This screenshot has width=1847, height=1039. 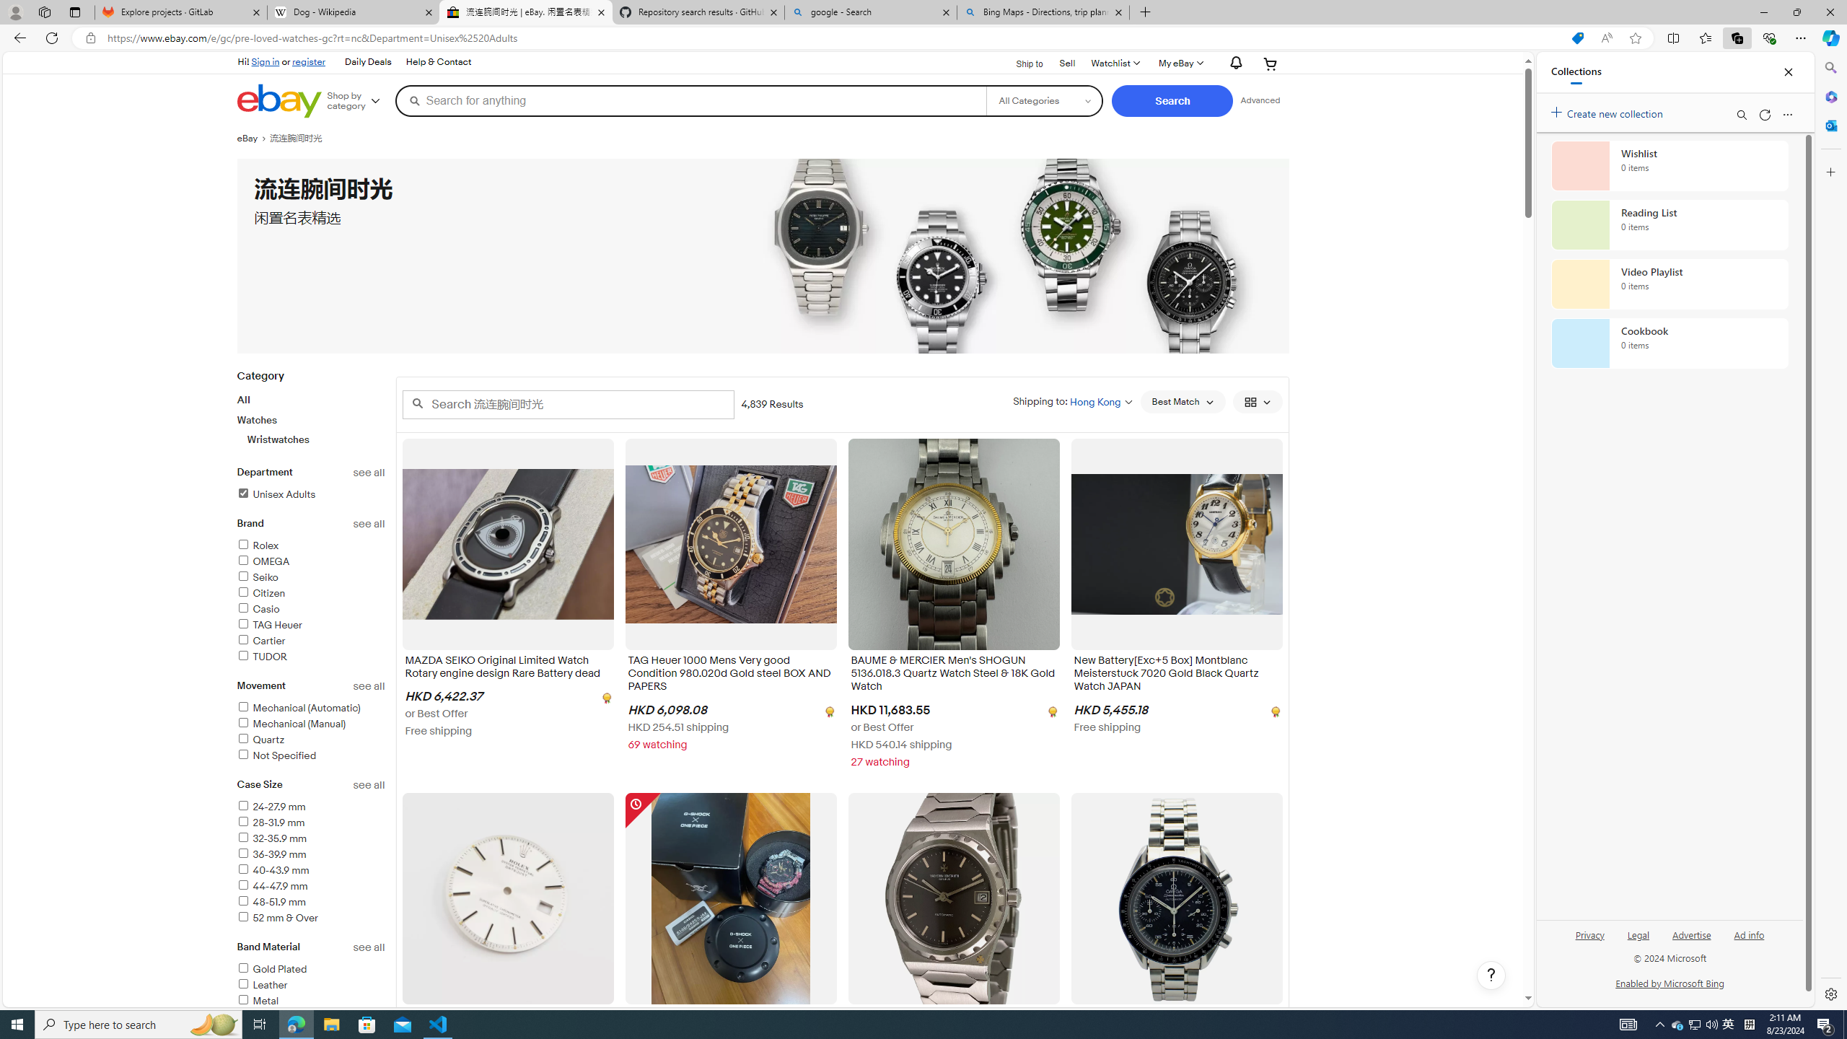 I want to click on See all brand refinements, so click(x=369, y=524).